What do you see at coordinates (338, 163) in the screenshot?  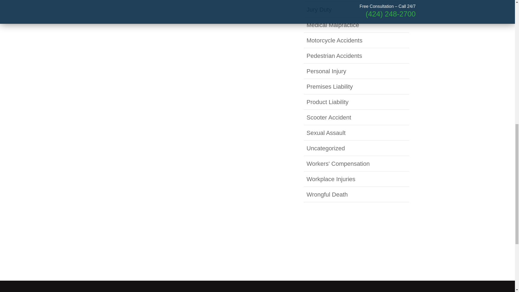 I see `Workers' Compensation` at bounding box center [338, 163].